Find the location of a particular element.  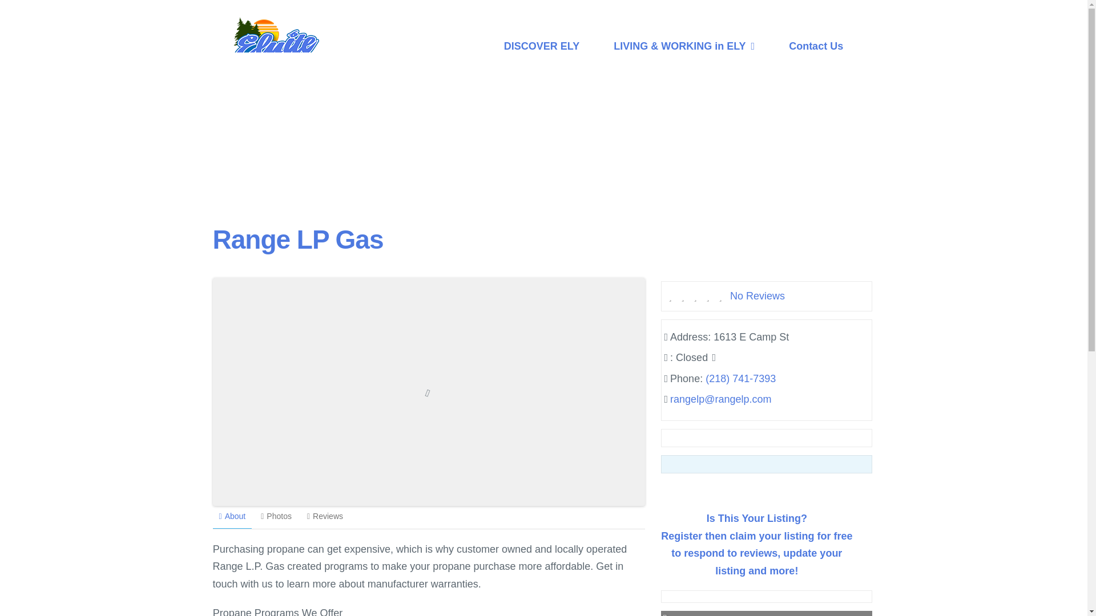

About is located at coordinates (232, 517).